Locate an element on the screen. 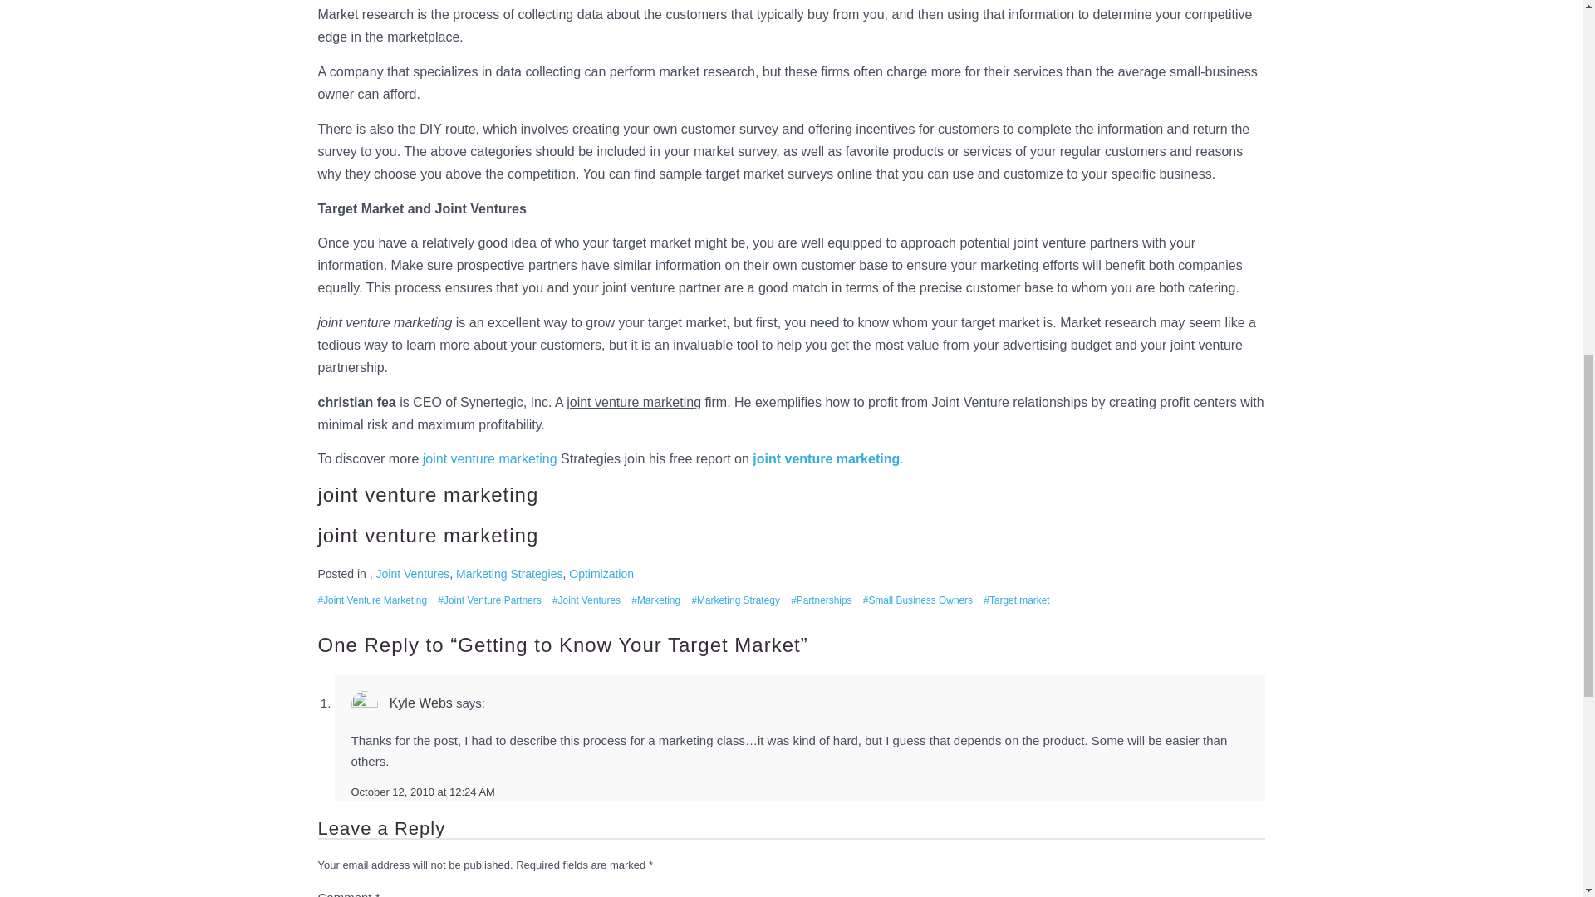 This screenshot has width=1595, height=897. Kyle Webs is located at coordinates (420, 703).